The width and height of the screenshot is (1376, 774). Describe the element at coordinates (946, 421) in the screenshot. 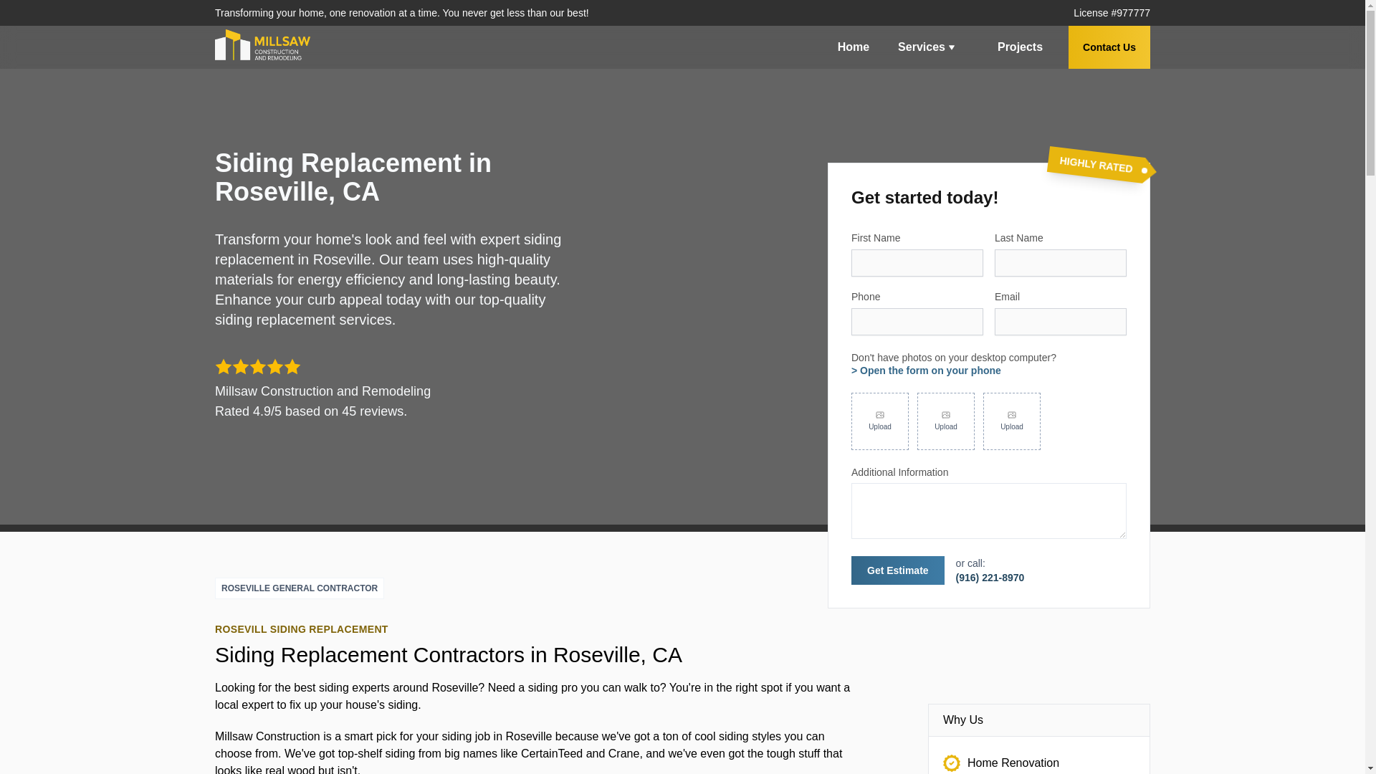

I see `Upload` at that location.